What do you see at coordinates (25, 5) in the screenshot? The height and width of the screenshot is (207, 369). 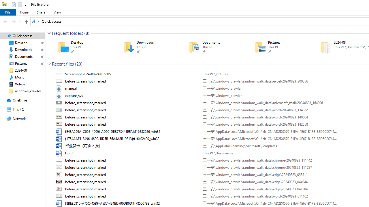 I see `Customize Quick Access Toolbar` at bounding box center [25, 5].